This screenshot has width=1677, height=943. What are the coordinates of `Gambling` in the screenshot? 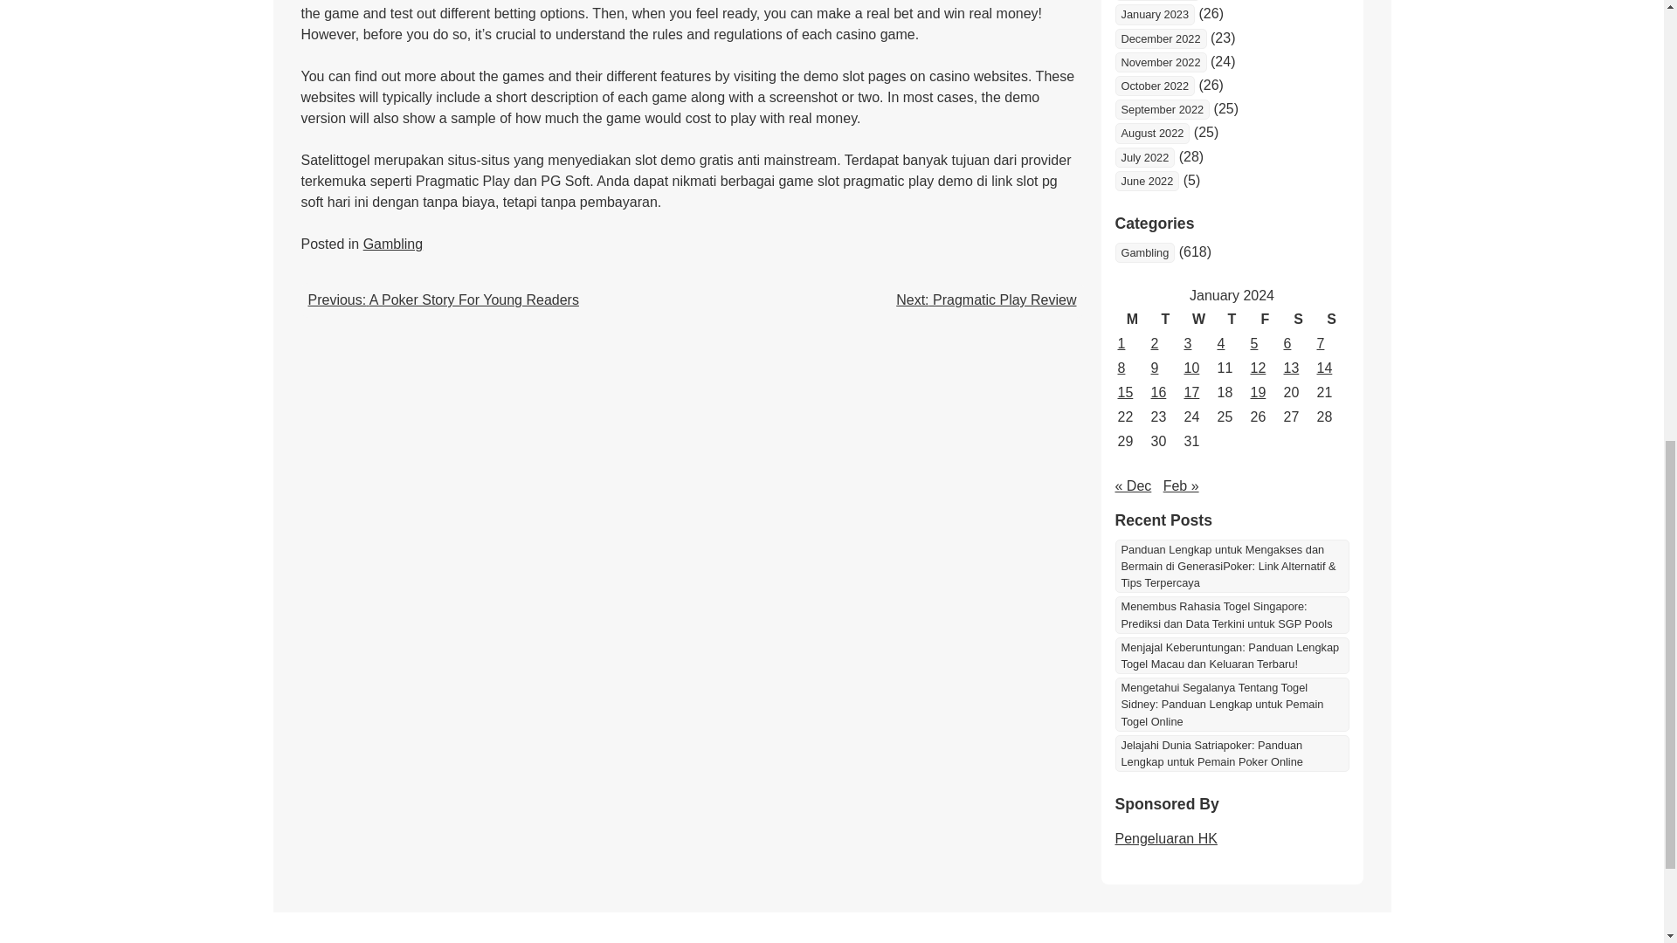 It's located at (393, 244).